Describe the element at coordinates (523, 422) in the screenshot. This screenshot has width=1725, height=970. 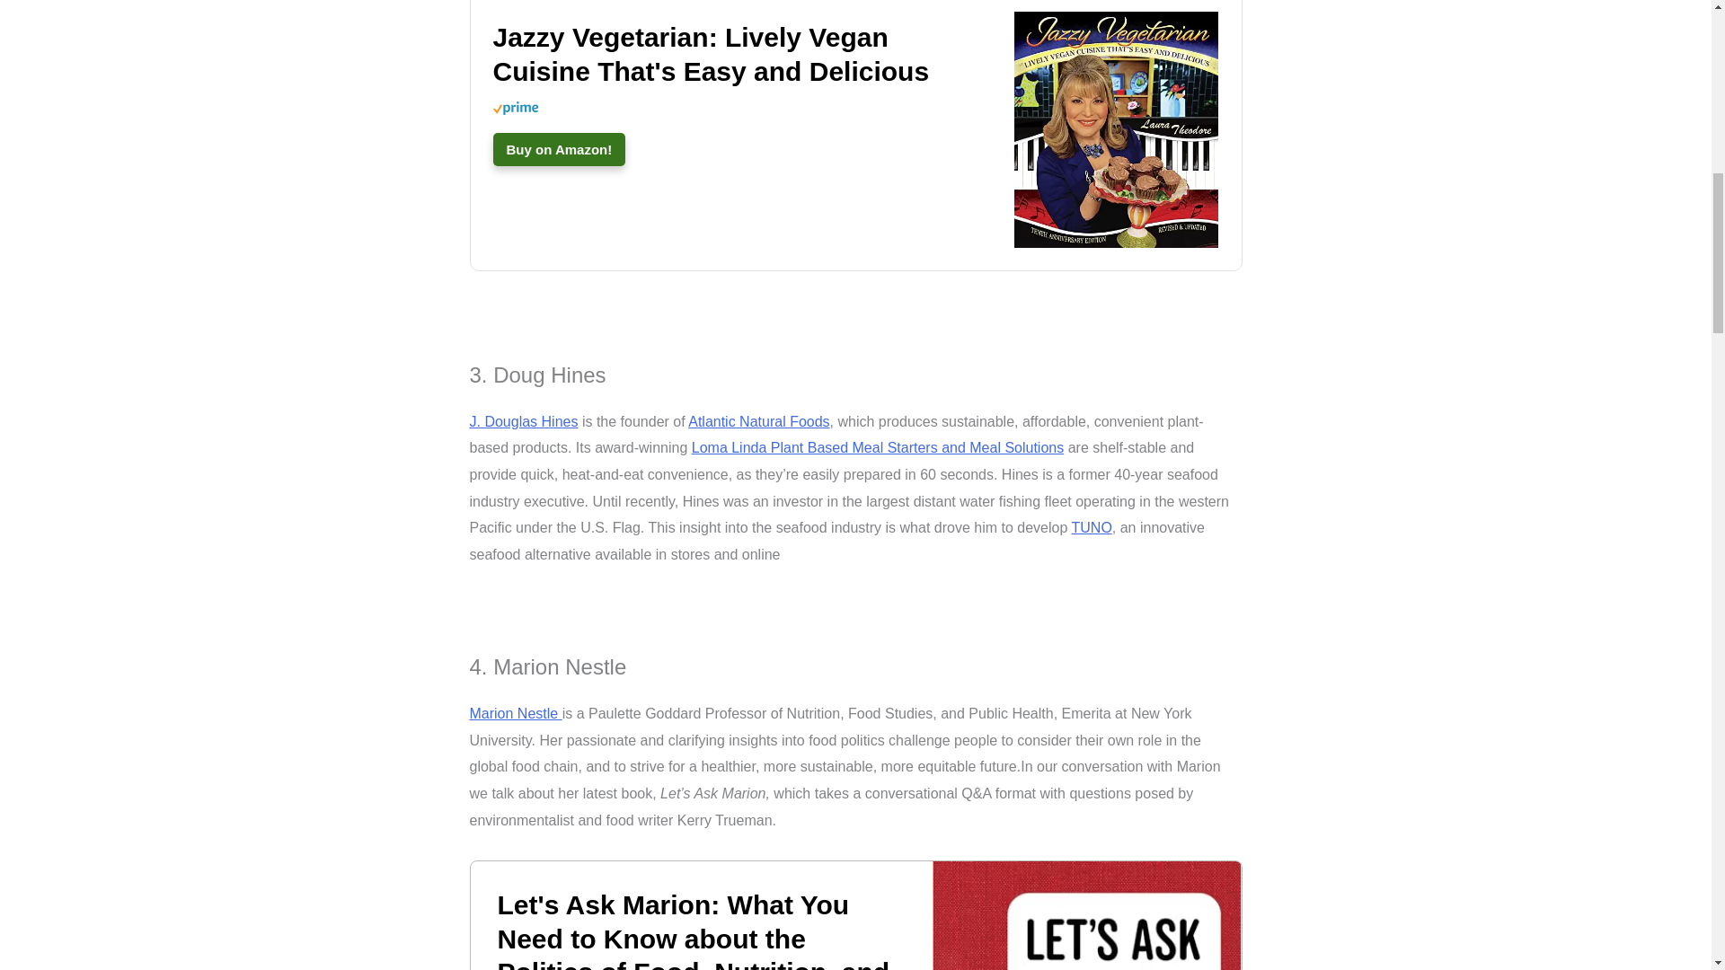
I see `J. Douglas Hines` at that location.